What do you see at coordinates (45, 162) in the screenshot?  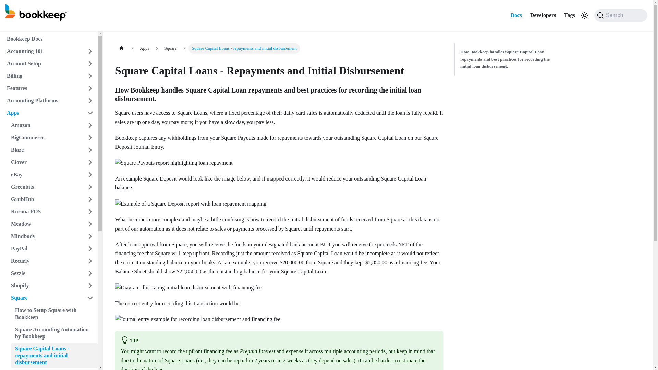 I see `Clover` at bounding box center [45, 162].